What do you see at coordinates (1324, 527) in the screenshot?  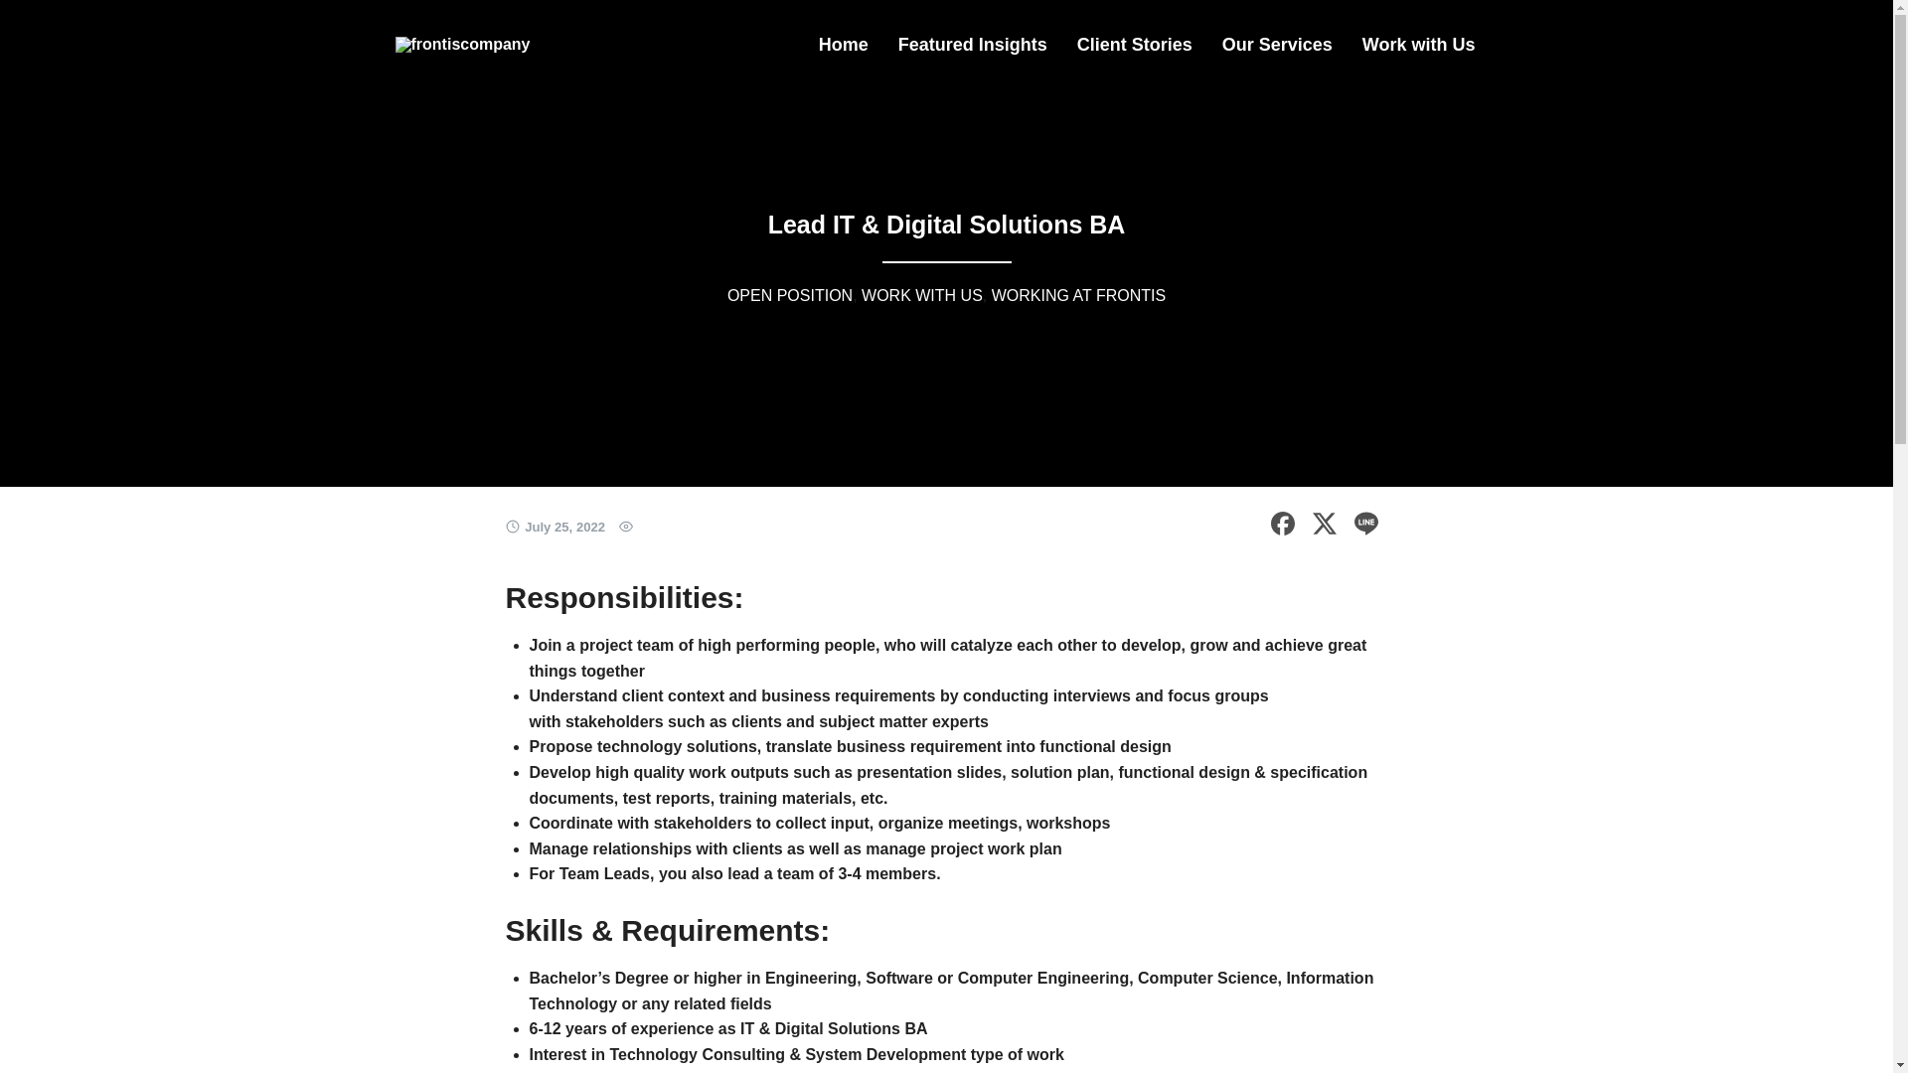 I see `X` at bounding box center [1324, 527].